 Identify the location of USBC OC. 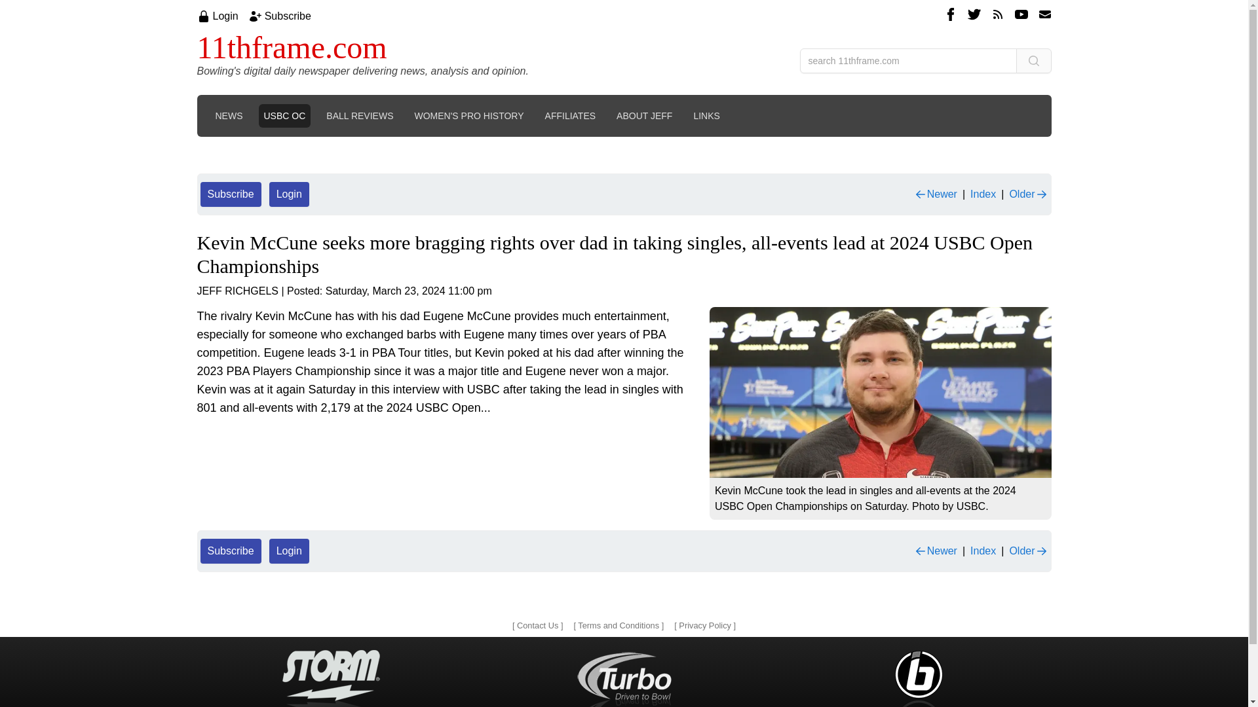
(284, 115).